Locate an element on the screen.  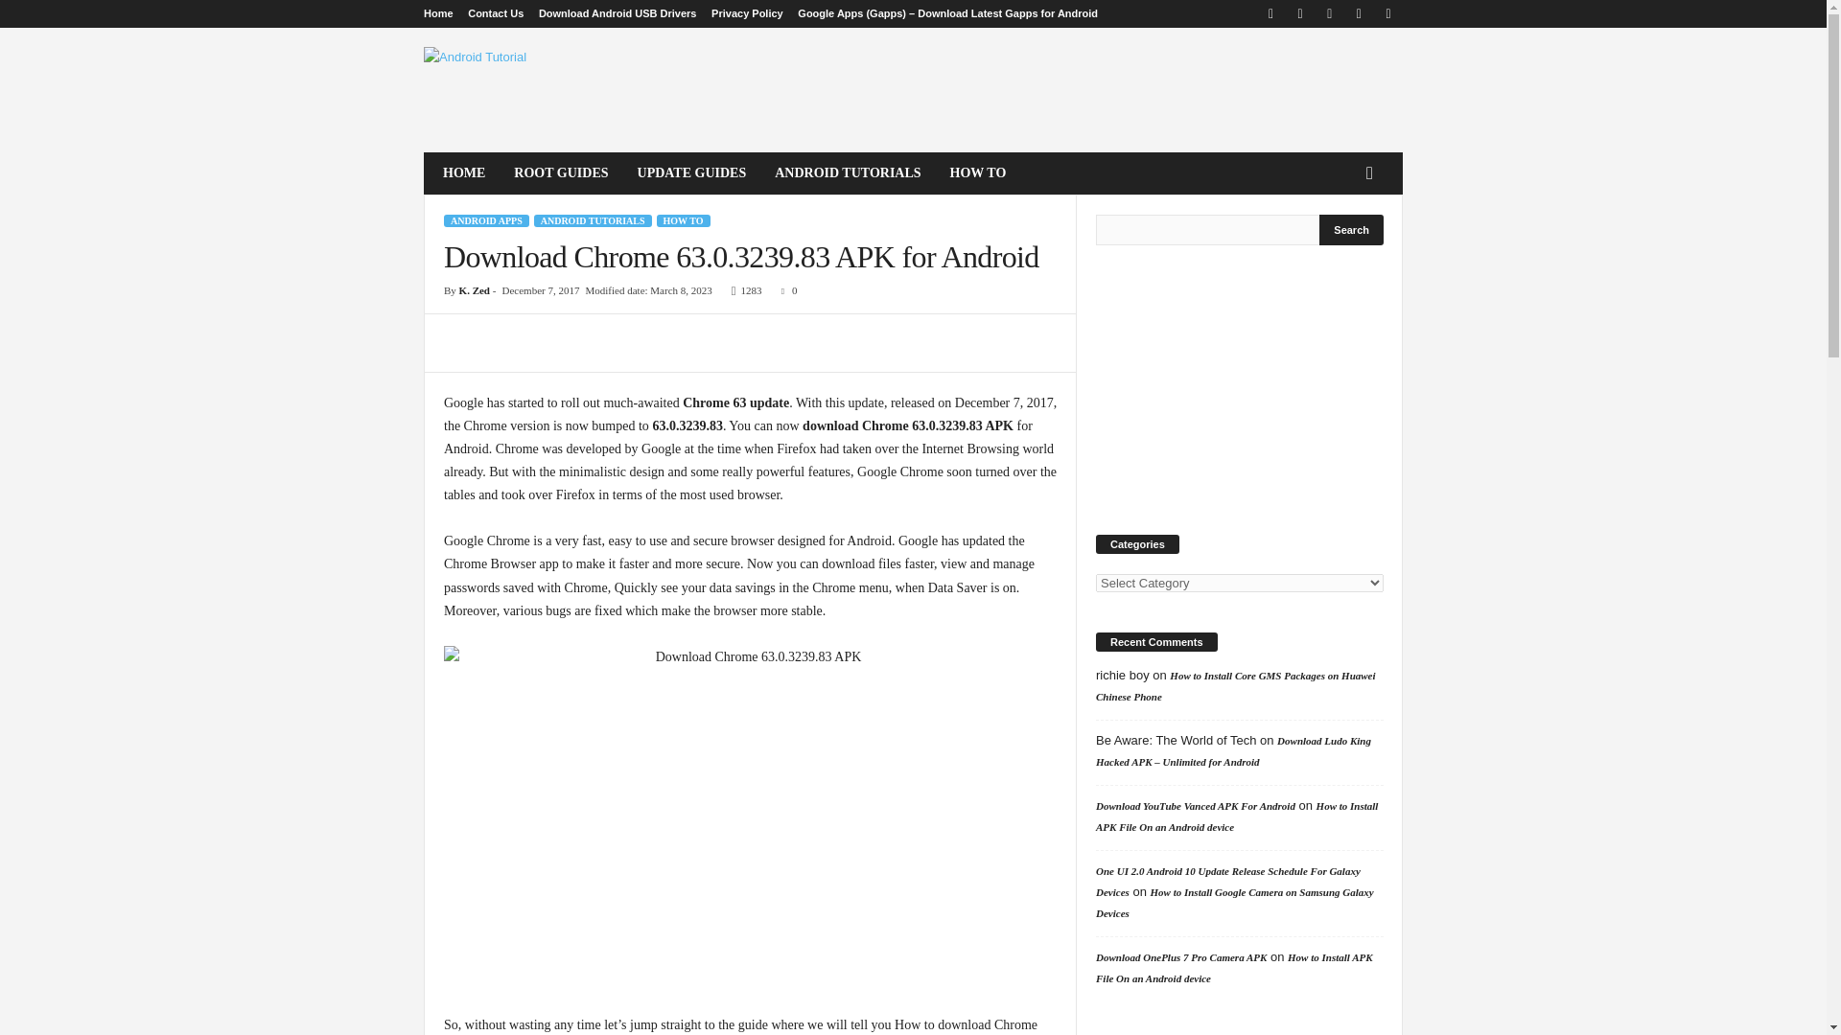
Android Tutorials, Rooting Guides, Update Android Tutorials is located at coordinates (554, 90).